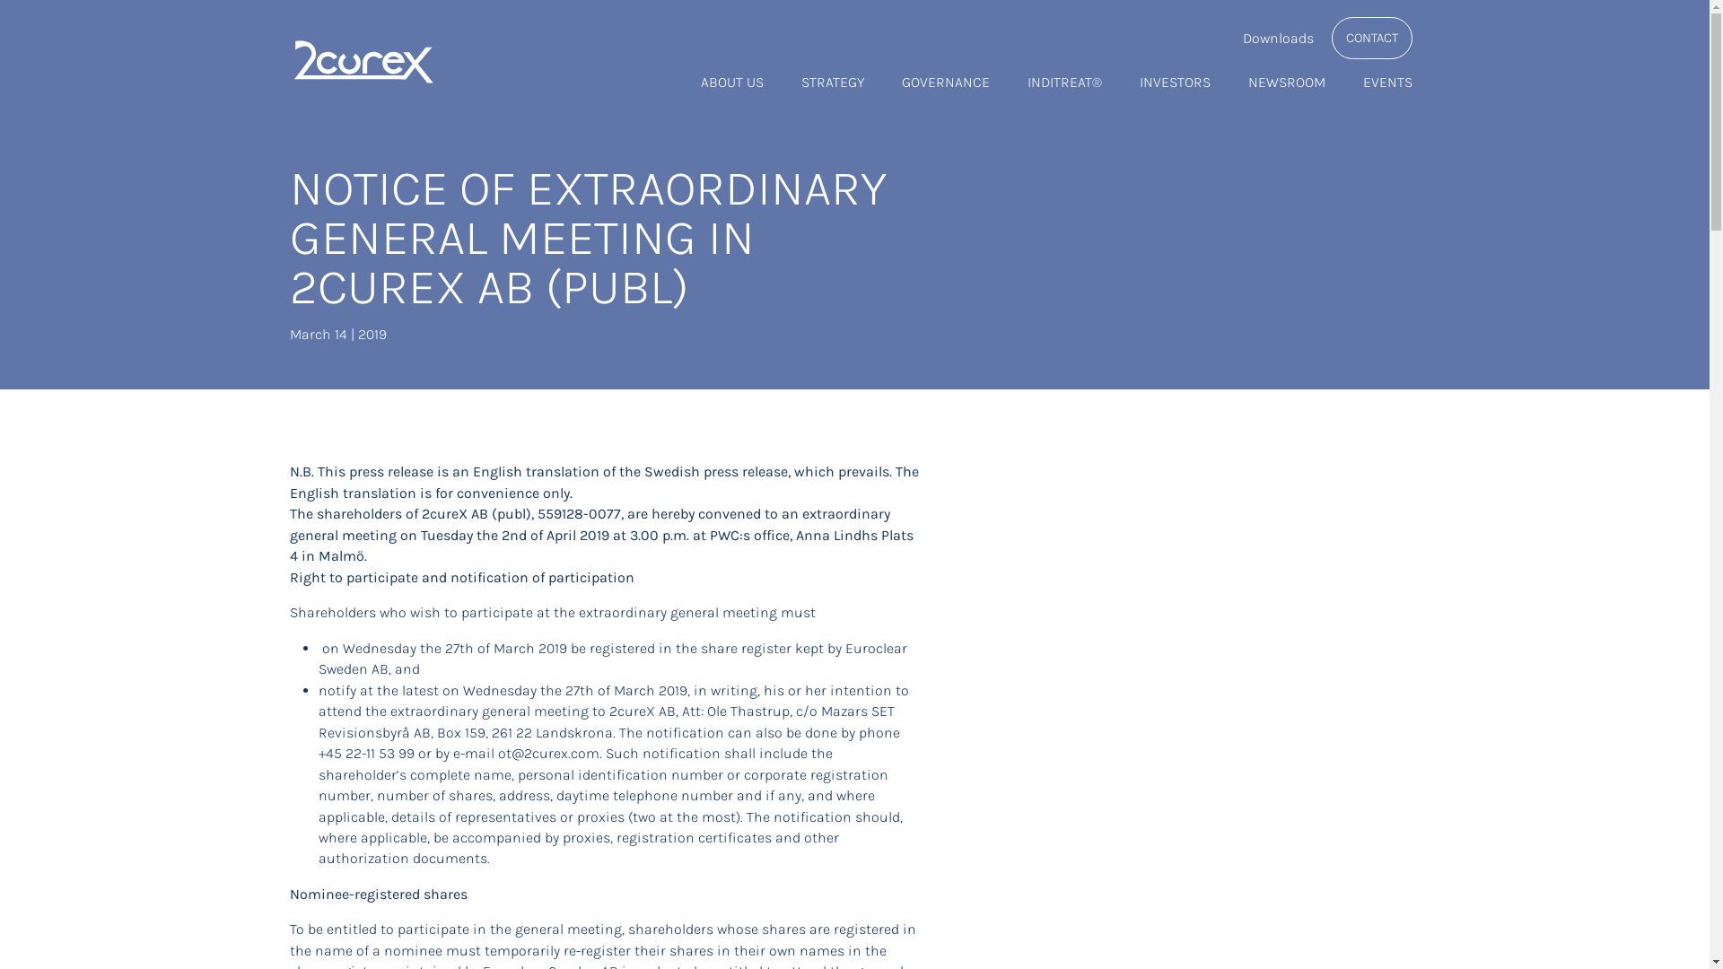  Describe the element at coordinates (732, 83) in the screenshot. I see `ABOUT US` at that location.